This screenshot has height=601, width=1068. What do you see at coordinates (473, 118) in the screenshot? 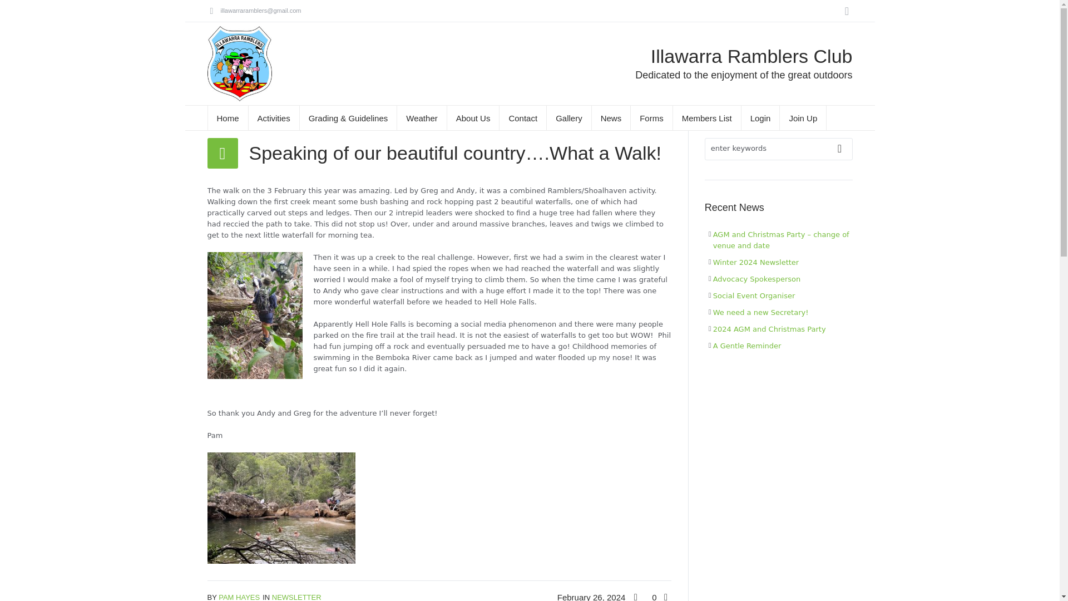
I see `About Us` at bounding box center [473, 118].